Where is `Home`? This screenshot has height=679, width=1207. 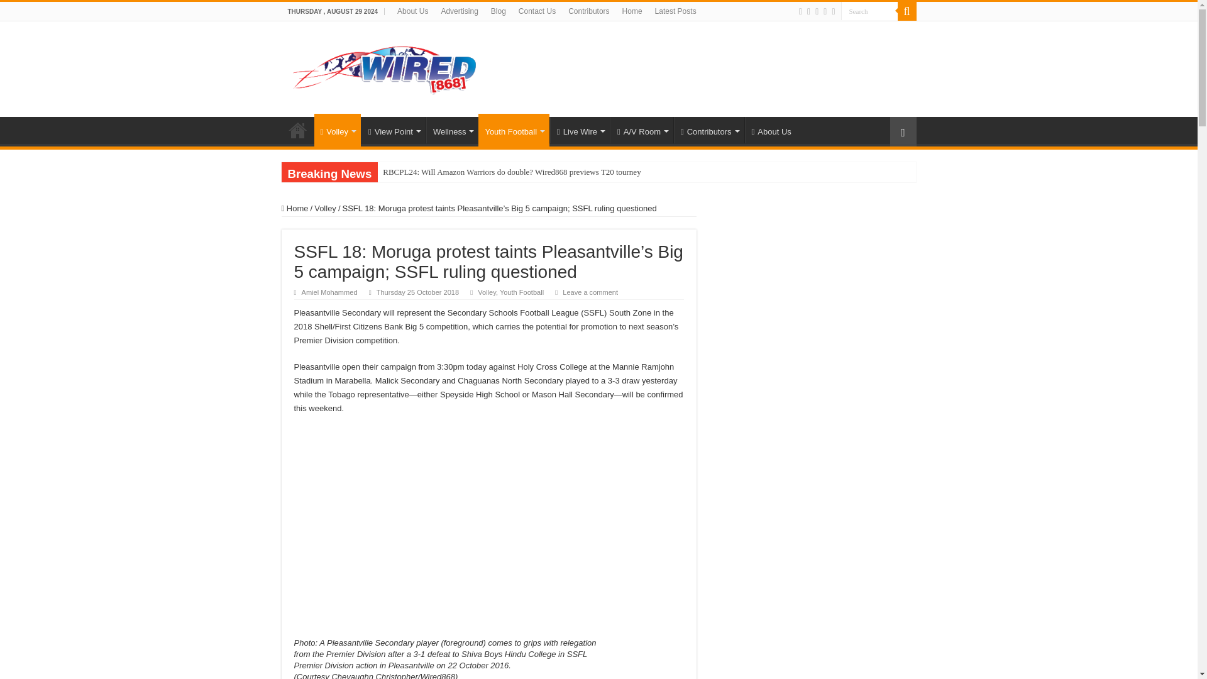 Home is located at coordinates (297, 130).